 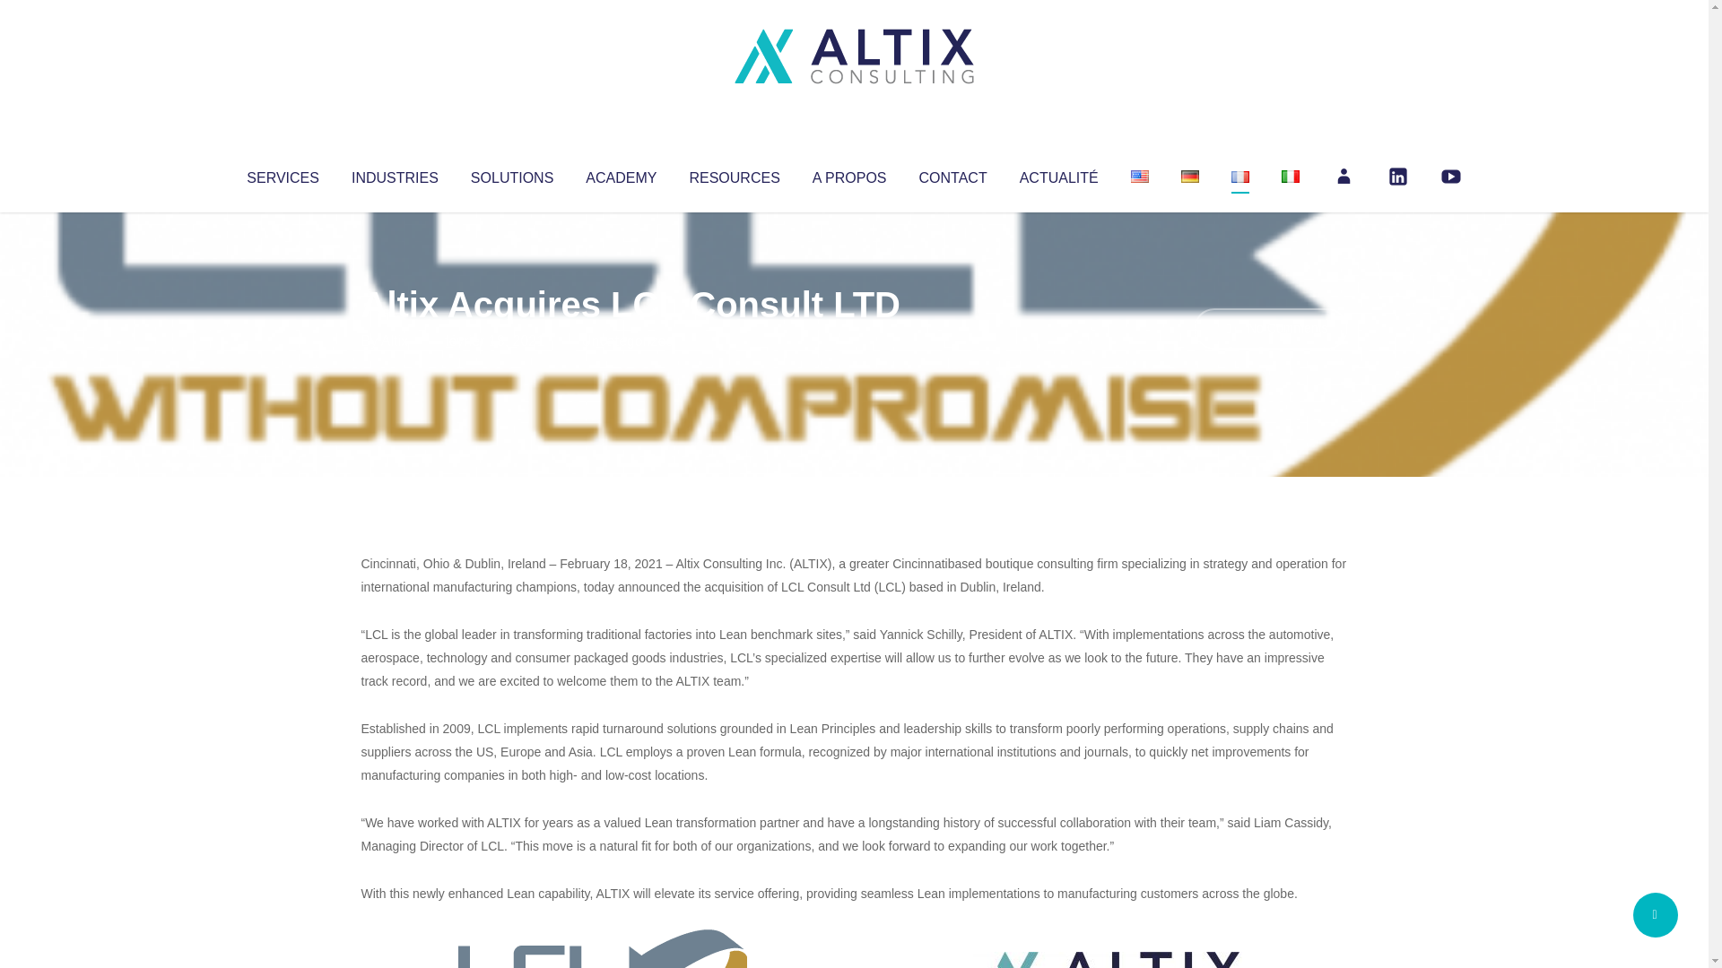 What do you see at coordinates (627, 341) in the screenshot?
I see `Uncategorized` at bounding box center [627, 341].